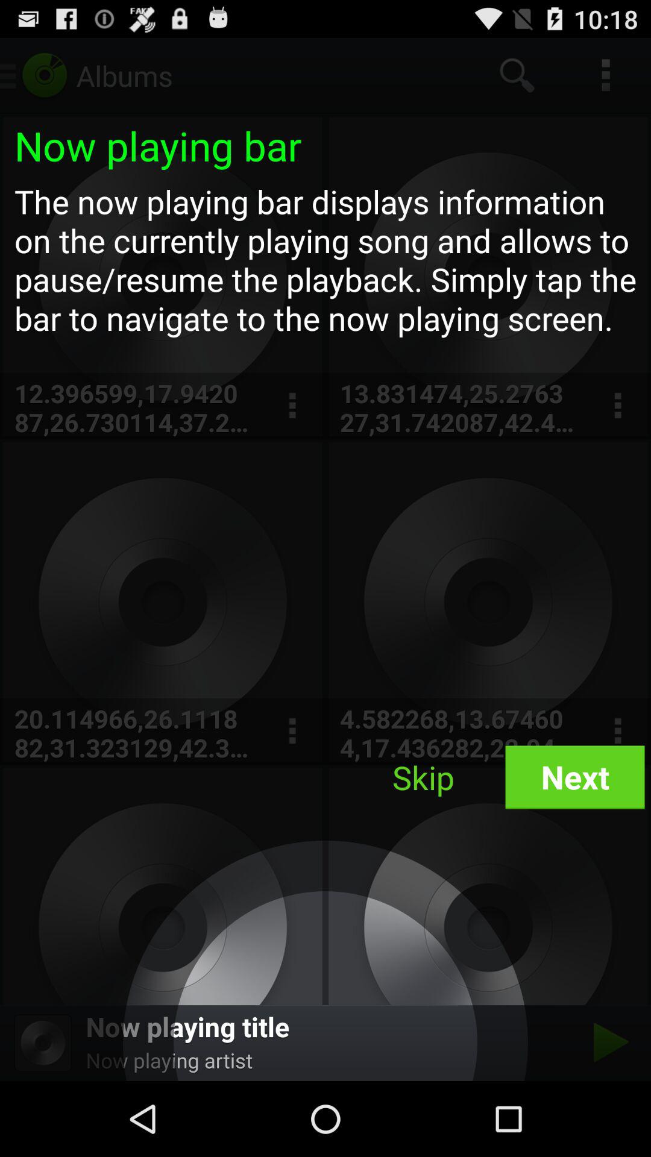 This screenshot has height=1157, width=651. Describe the element at coordinates (617, 406) in the screenshot. I see `see options` at that location.